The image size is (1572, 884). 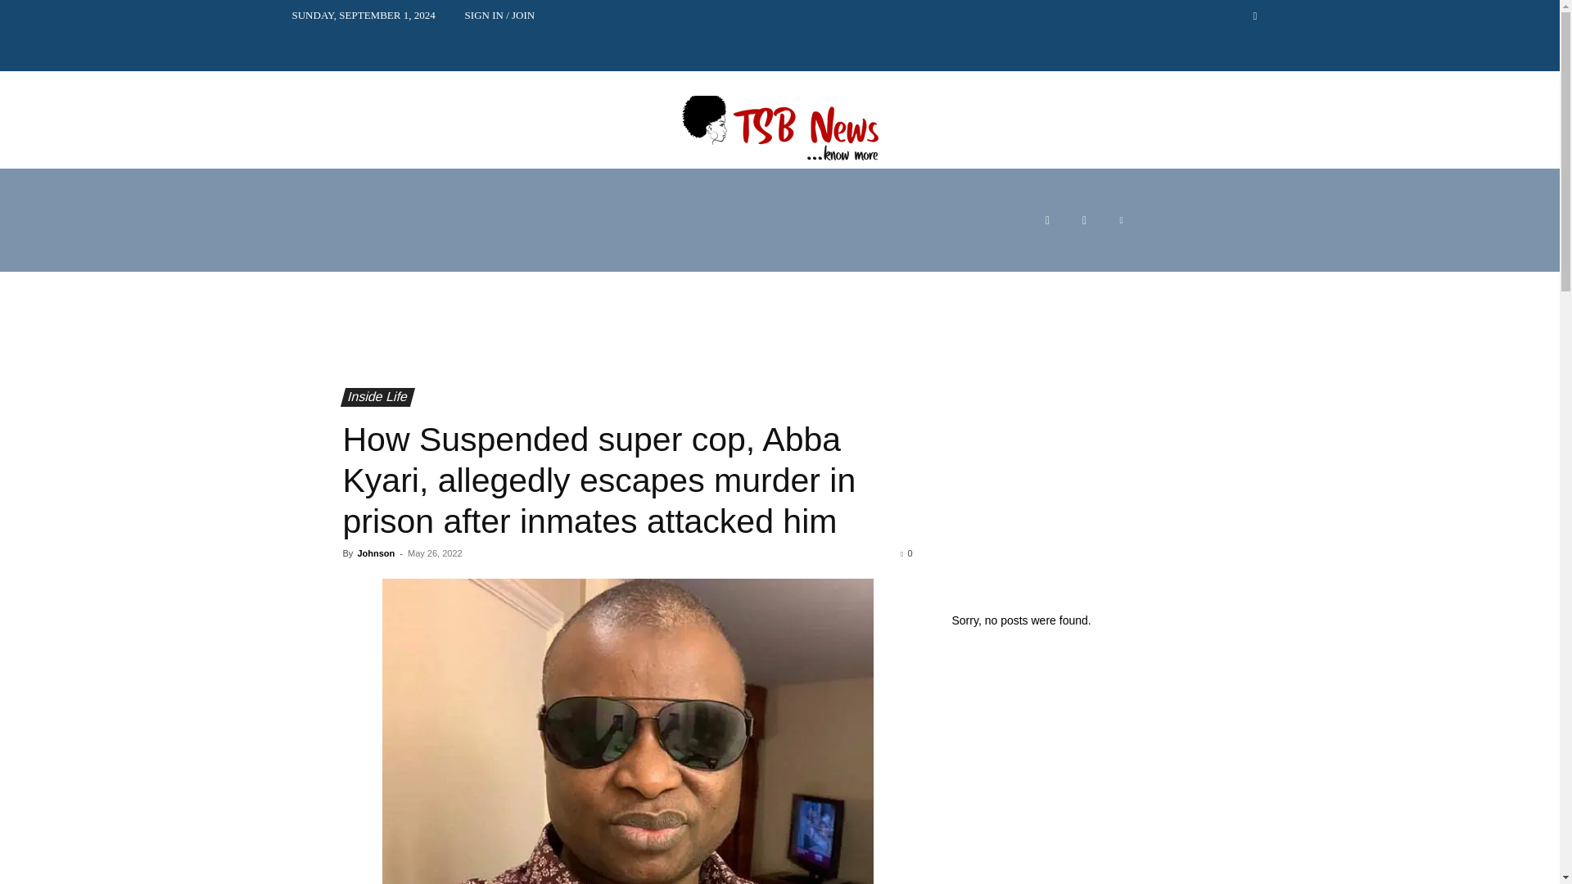 I want to click on Twitter, so click(x=1120, y=220).